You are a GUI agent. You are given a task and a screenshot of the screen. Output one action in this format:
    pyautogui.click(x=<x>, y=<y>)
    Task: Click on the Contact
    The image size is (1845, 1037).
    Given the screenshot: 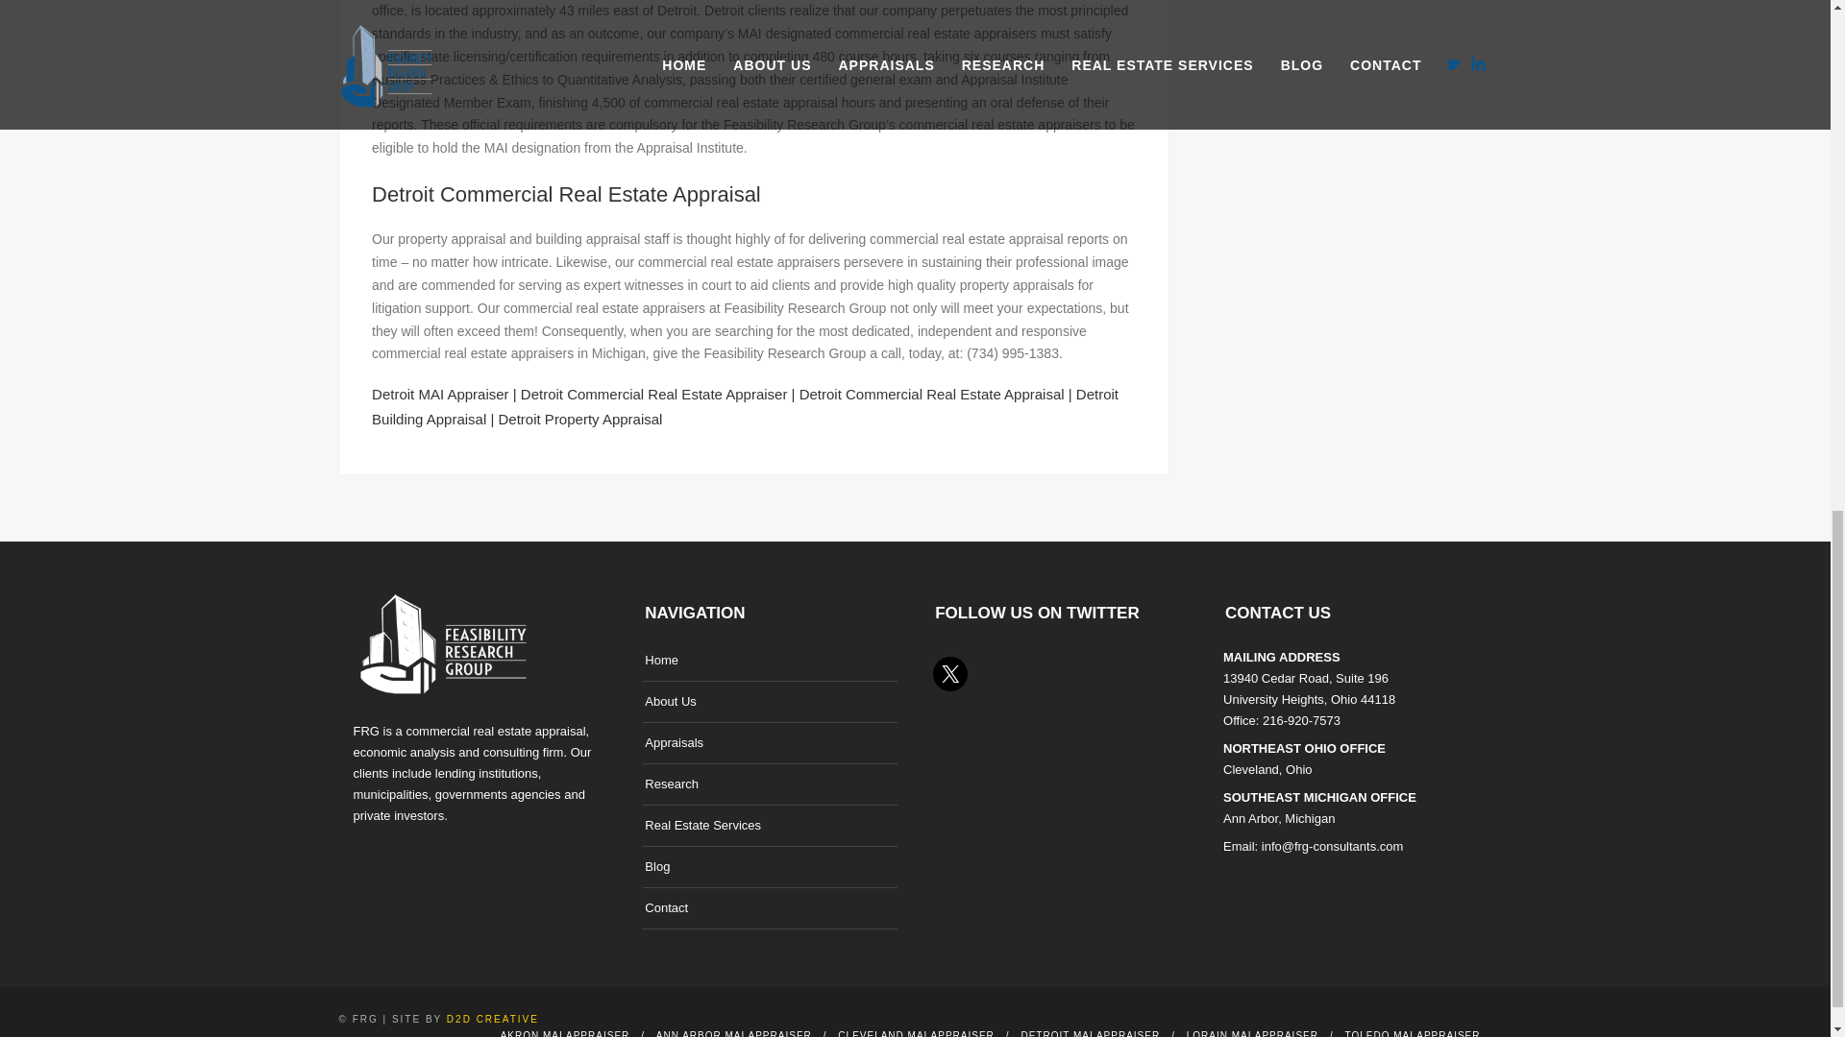 What is the action you would take?
    pyautogui.click(x=666, y=907)
    